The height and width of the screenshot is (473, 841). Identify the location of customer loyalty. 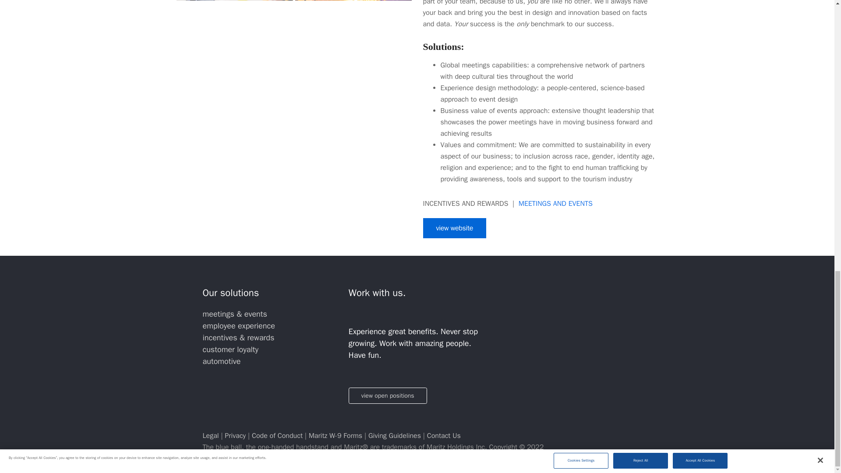
(230, 349).